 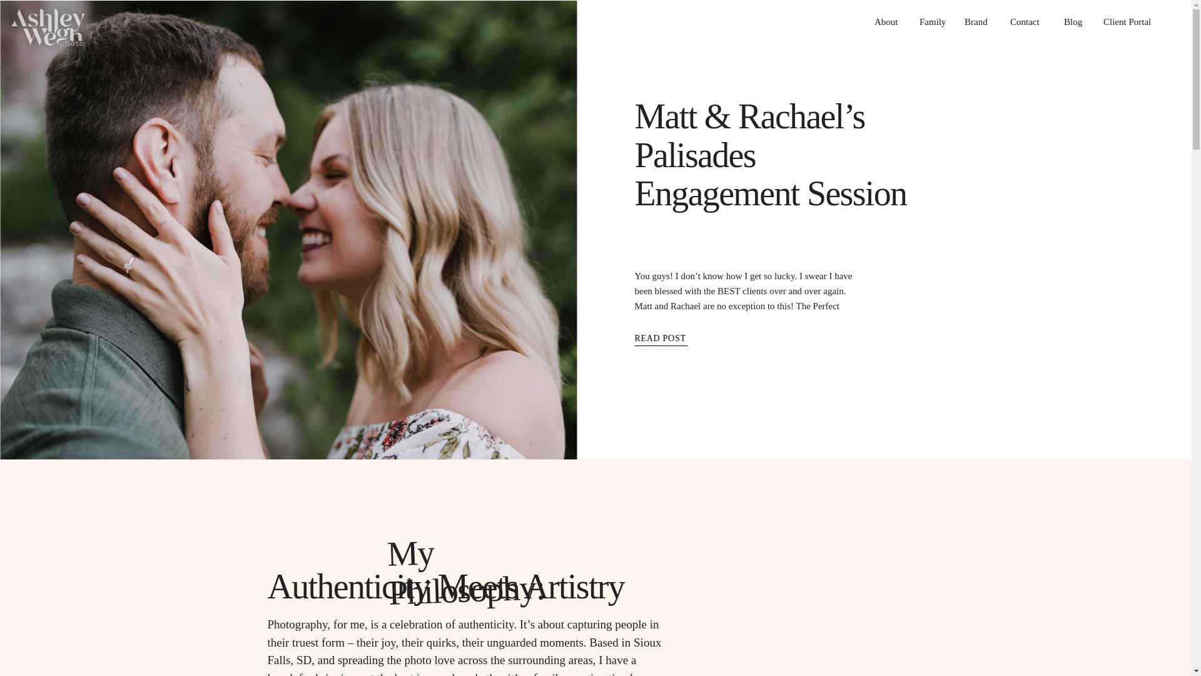 I want to click on Family, so click(x=932, y=20).